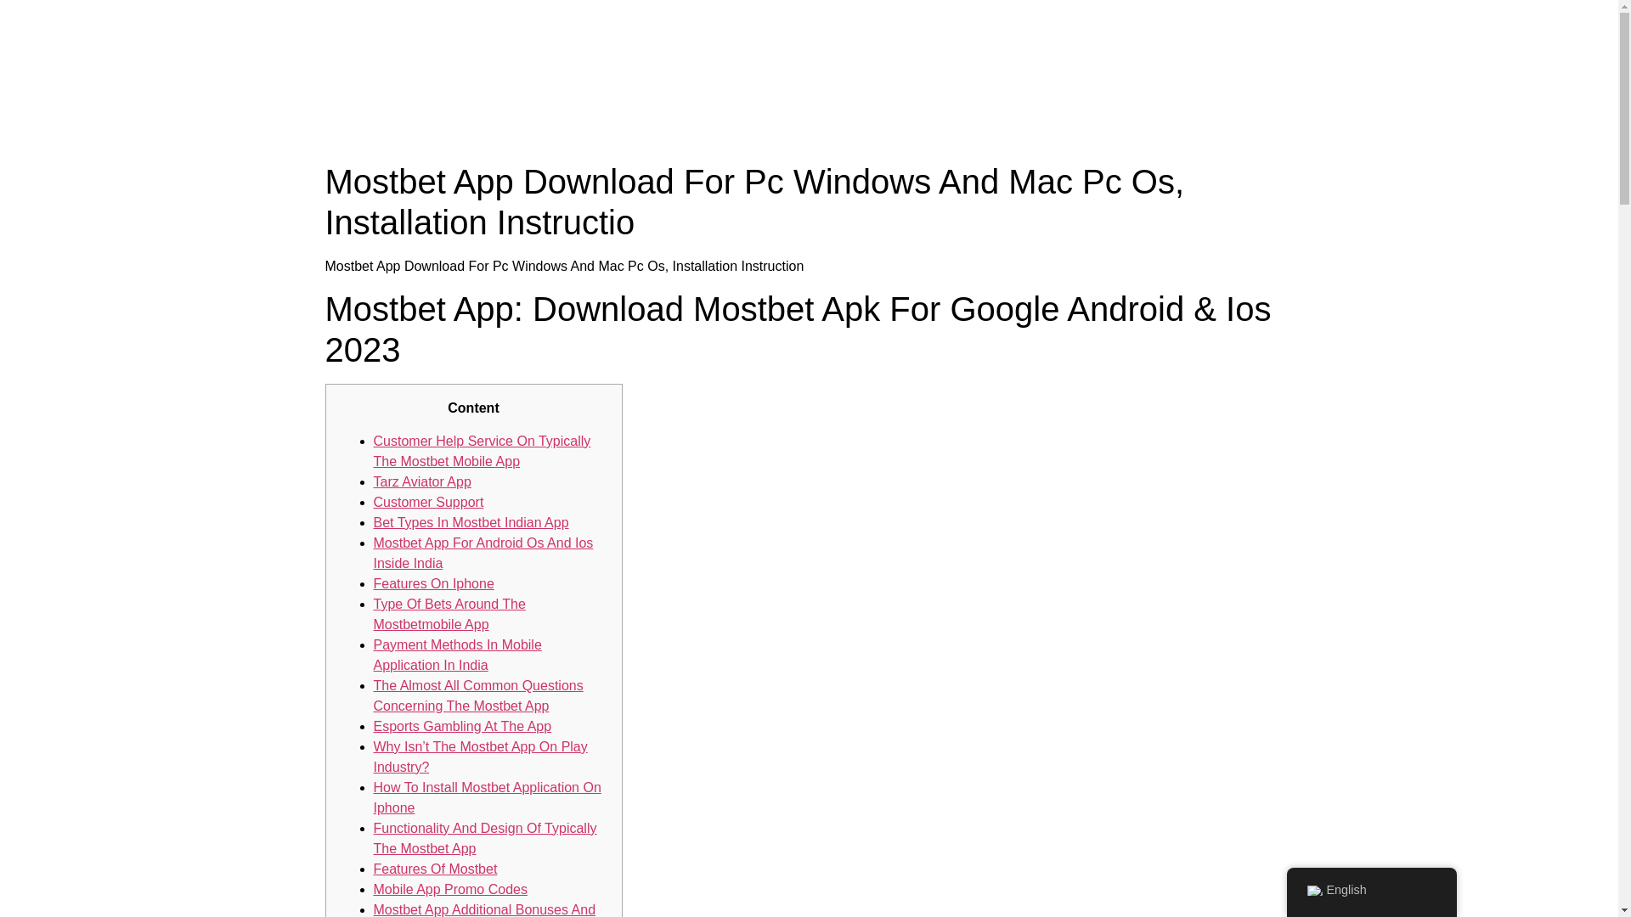 The height and width of the screenshot is (917, 1631). Describe the element at coordinates (483, 552) in the screenshot. I see `Mostbet App For Android Os And Ios Inside India` at that location.